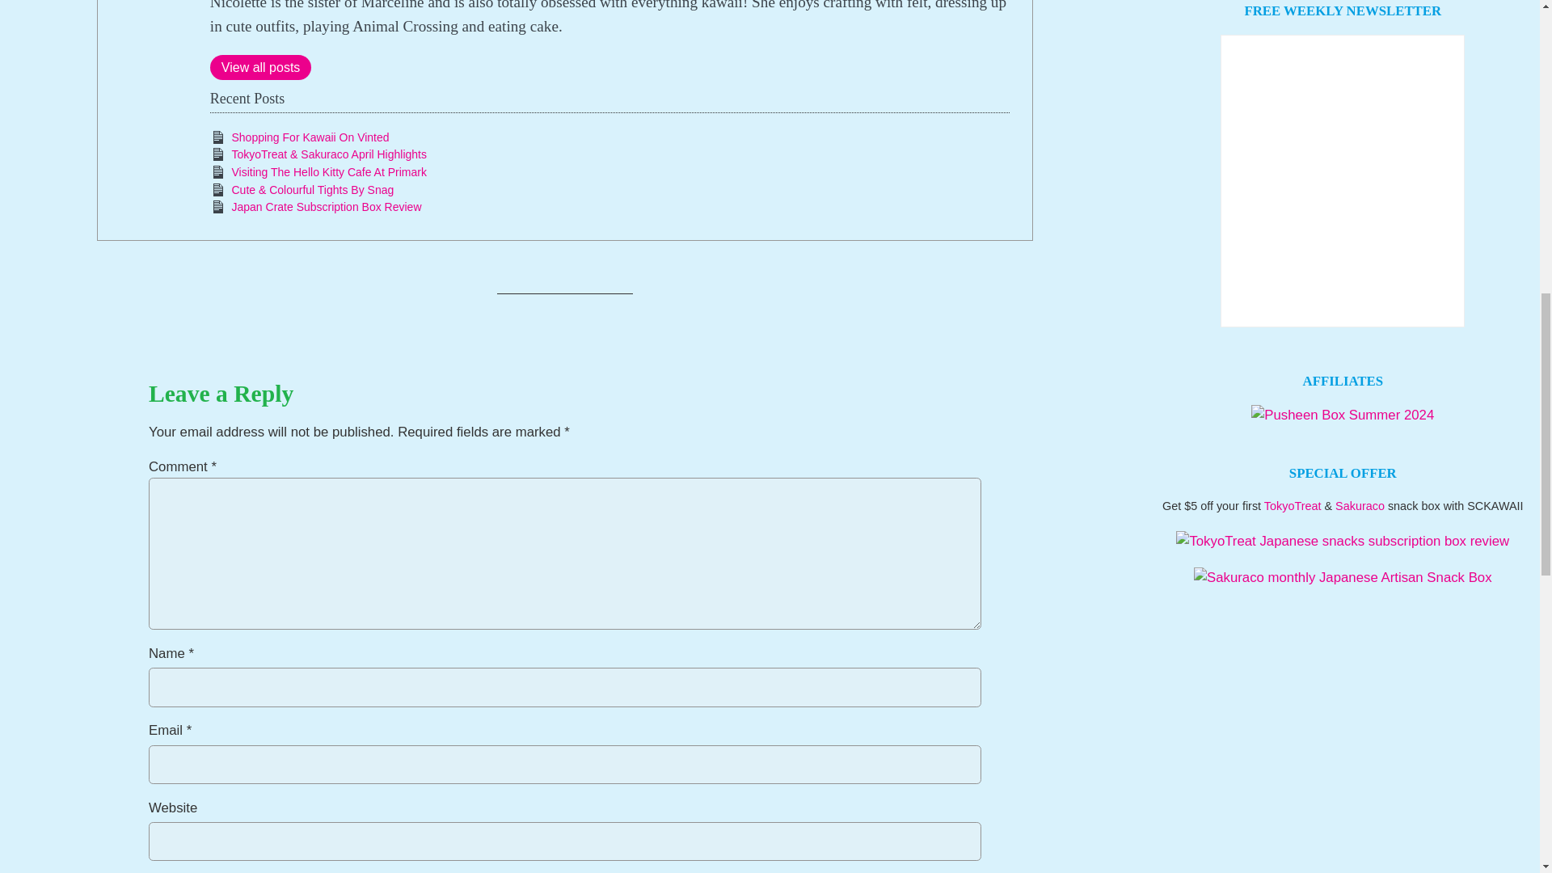 The height and width of the screenshot is (873, 1552). What do you see at coordinates (328, 172) in the screenshot?
I see `Visiting The Hello Kitty Cafe At Primark` at bounding box center [328, 172].